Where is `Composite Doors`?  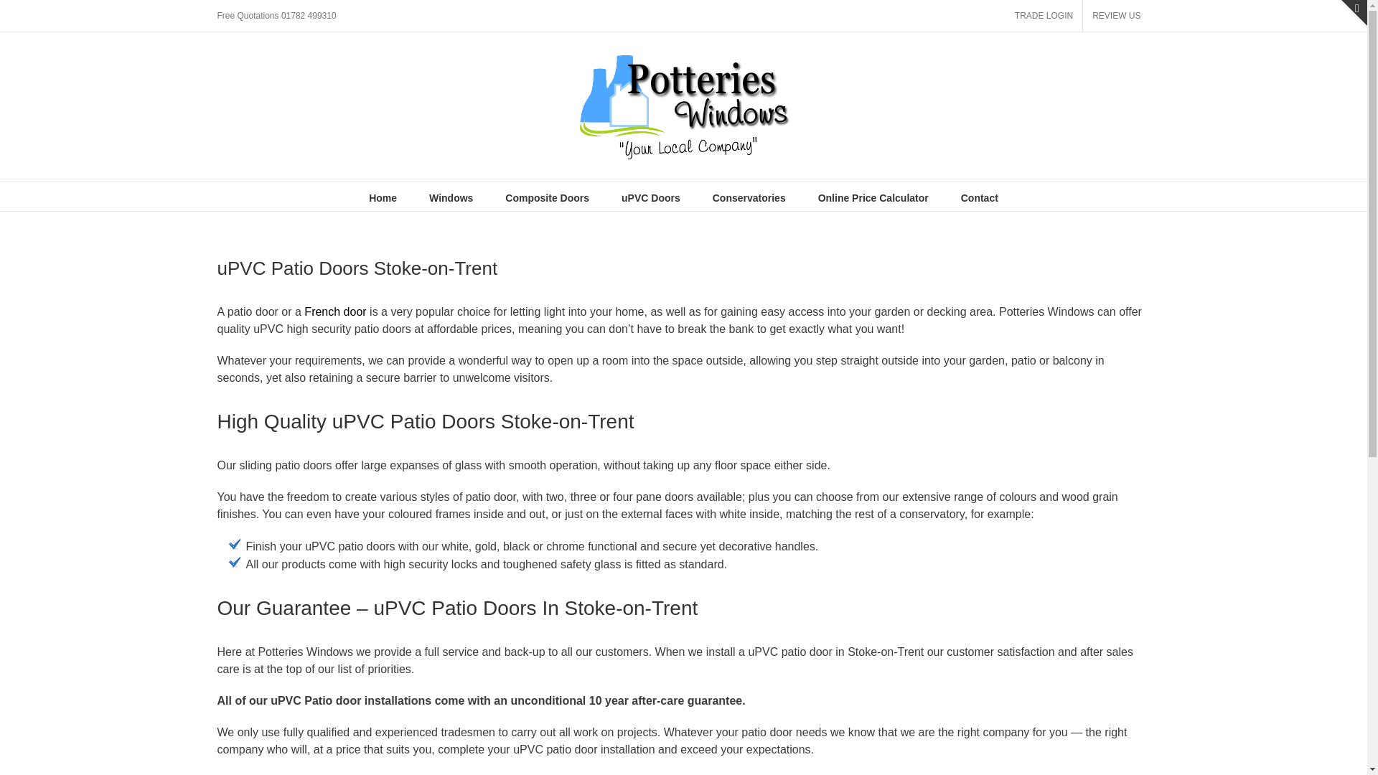
Composite Doors is located at coordinates (547, 196).